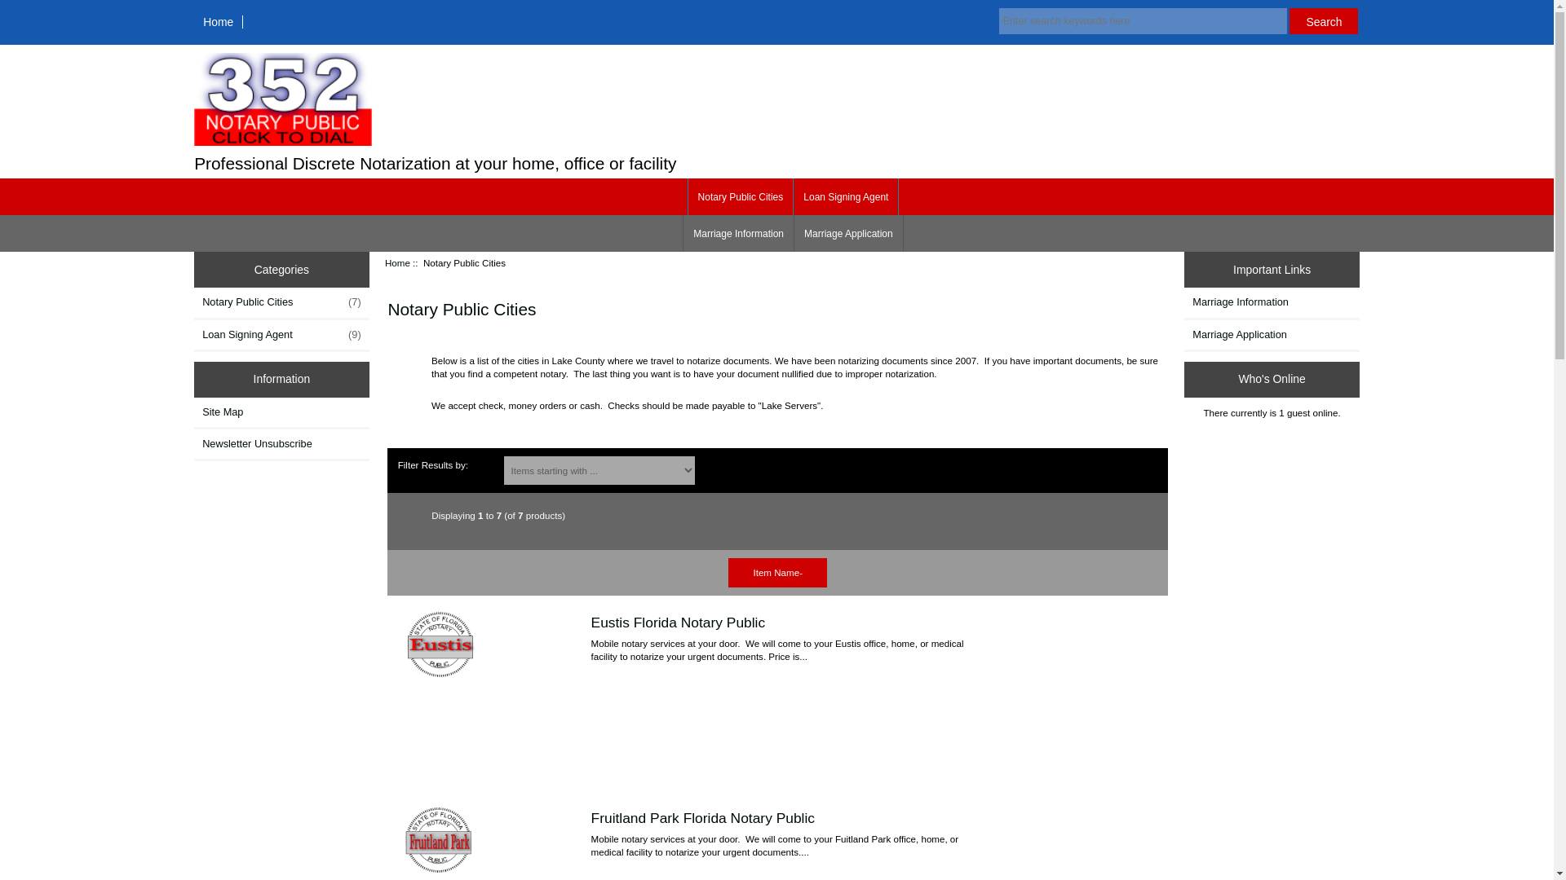  I want to click on Marriage Information, so click(738, 233).